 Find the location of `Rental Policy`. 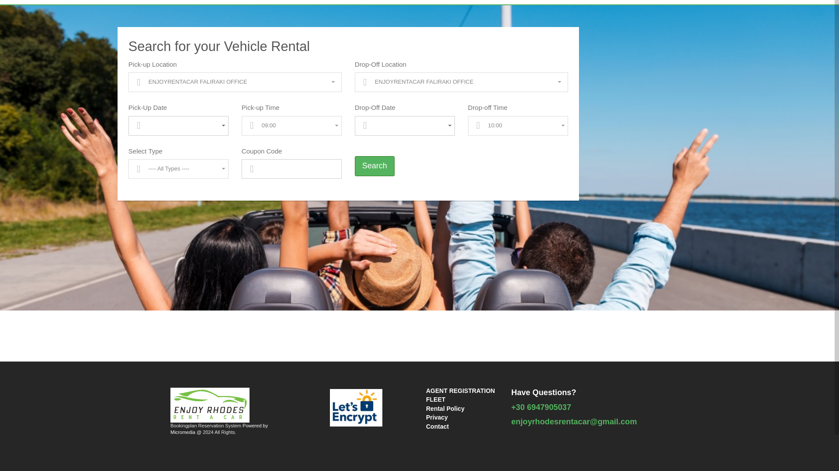

Rental Policy is located at coordinates (445, 408).